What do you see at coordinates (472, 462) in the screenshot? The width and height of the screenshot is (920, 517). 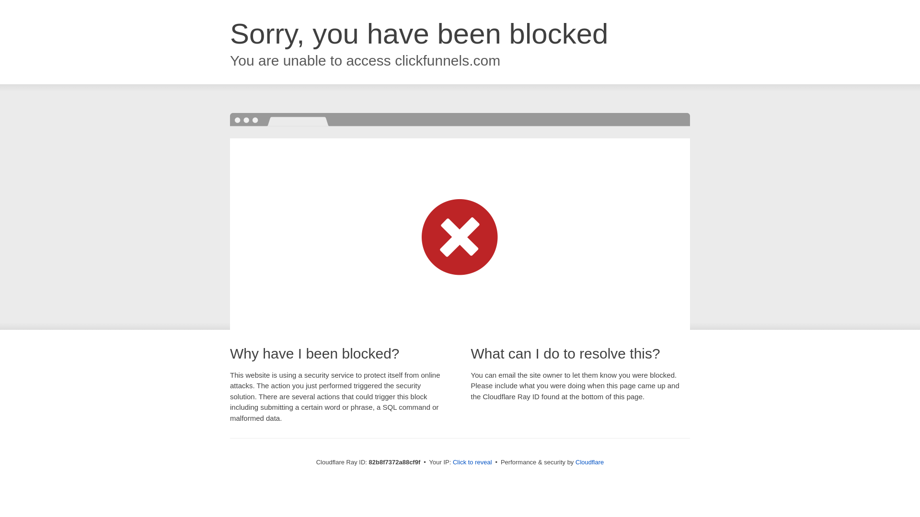 I see `Click to reveal` at bounding box center [472, 462].